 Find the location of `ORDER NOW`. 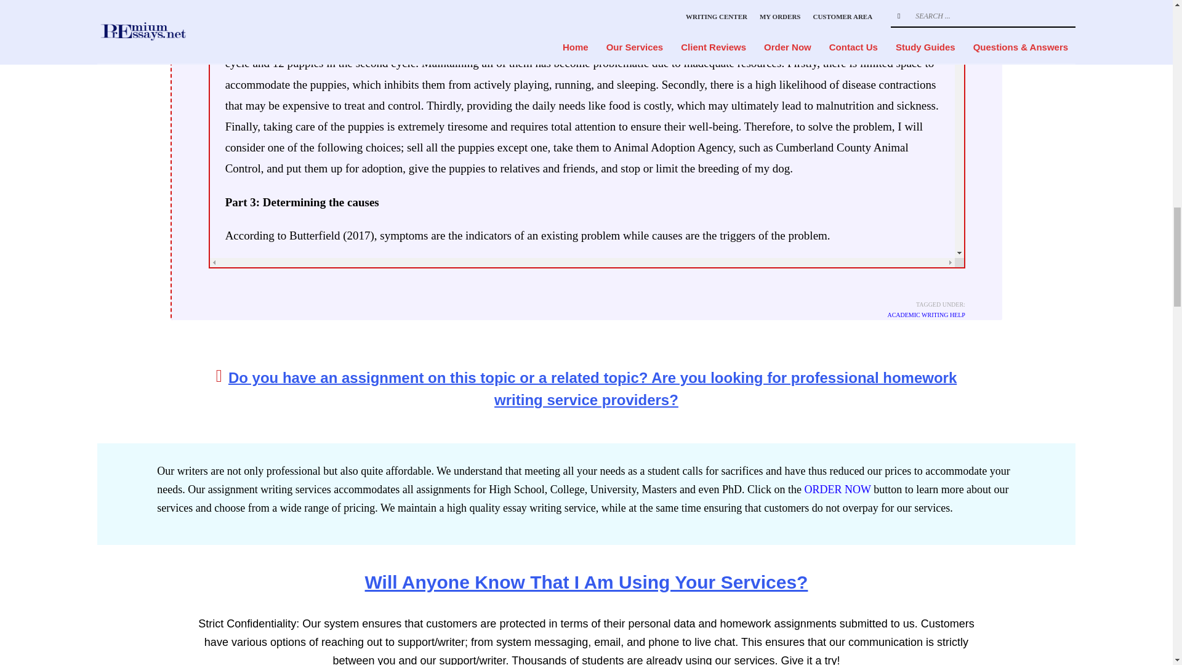

ORDER NOW is located at coordinates (837, 489).